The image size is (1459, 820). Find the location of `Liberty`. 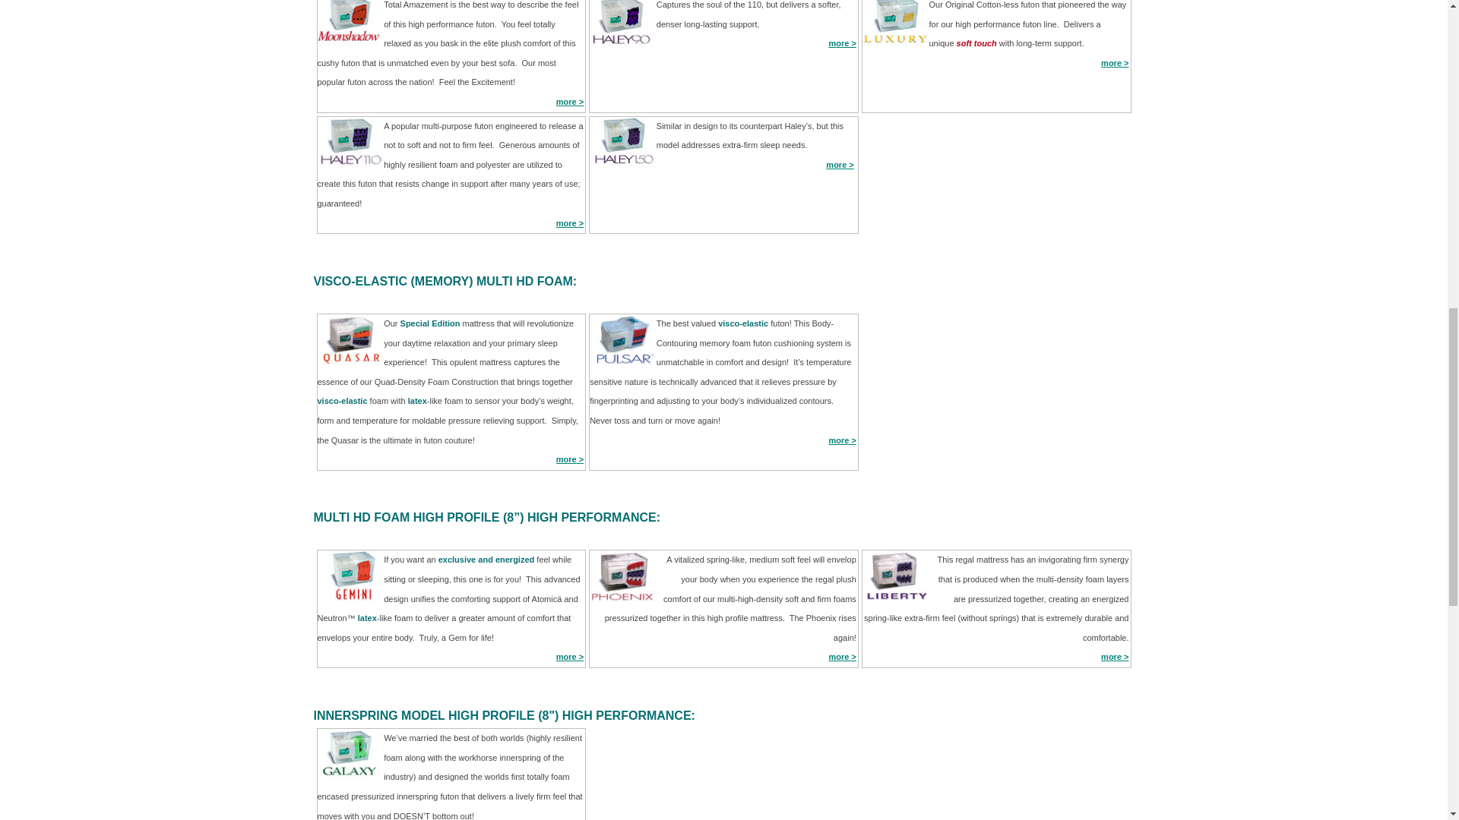

Liberty is located at coordinates (1114, 656).